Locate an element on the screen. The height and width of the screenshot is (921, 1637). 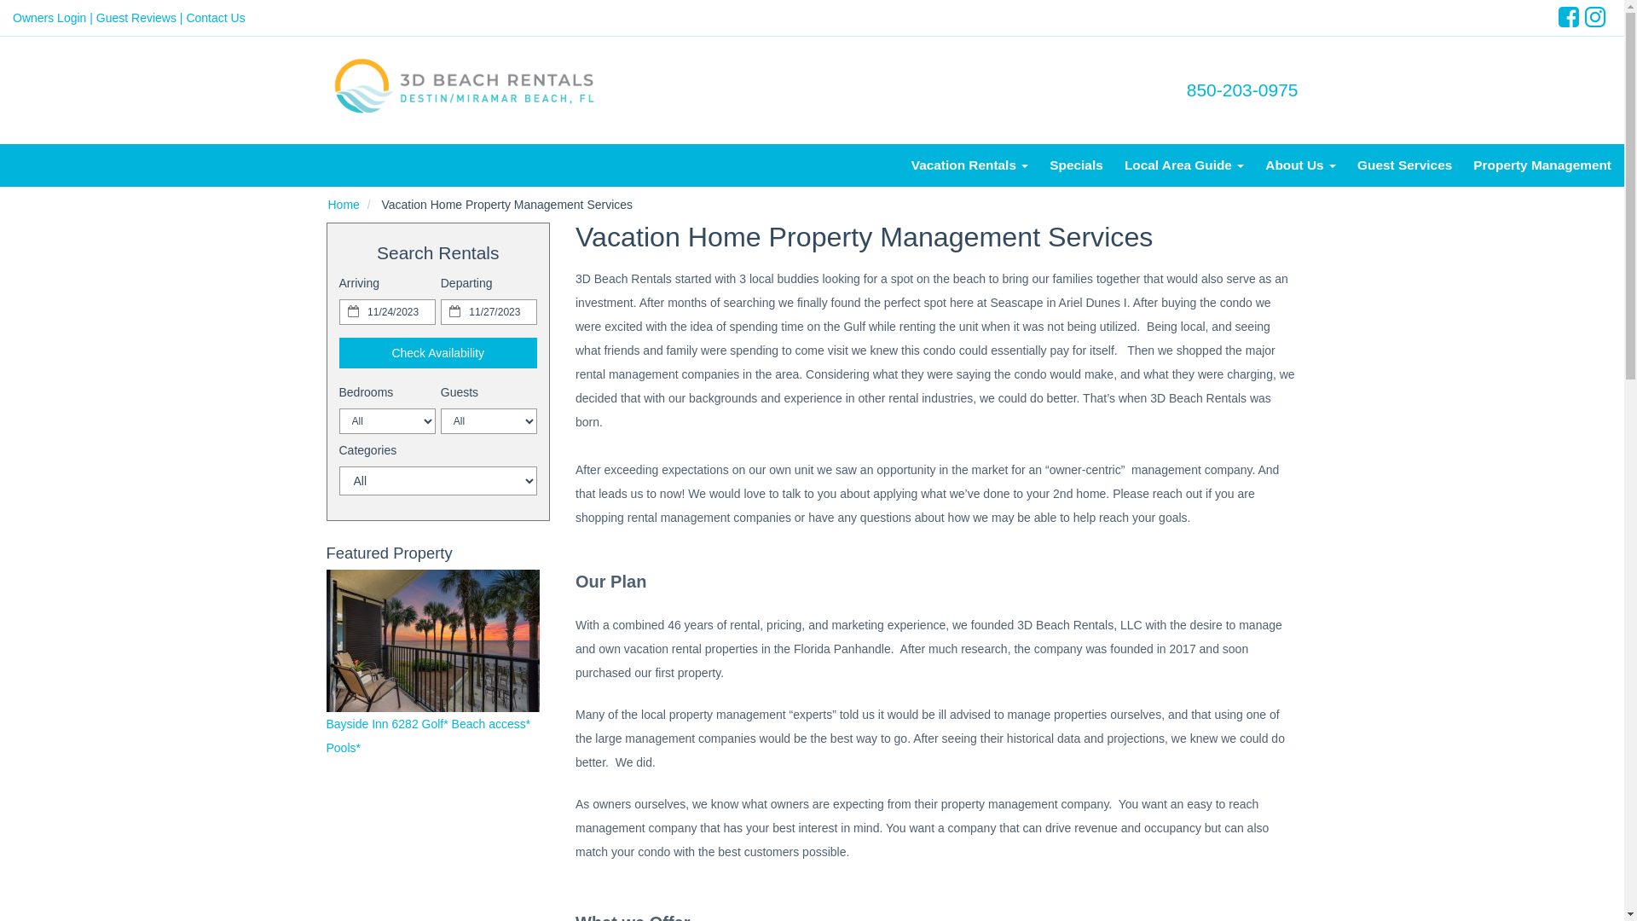
Local Area Guide is located at coordinates (1183, 165).